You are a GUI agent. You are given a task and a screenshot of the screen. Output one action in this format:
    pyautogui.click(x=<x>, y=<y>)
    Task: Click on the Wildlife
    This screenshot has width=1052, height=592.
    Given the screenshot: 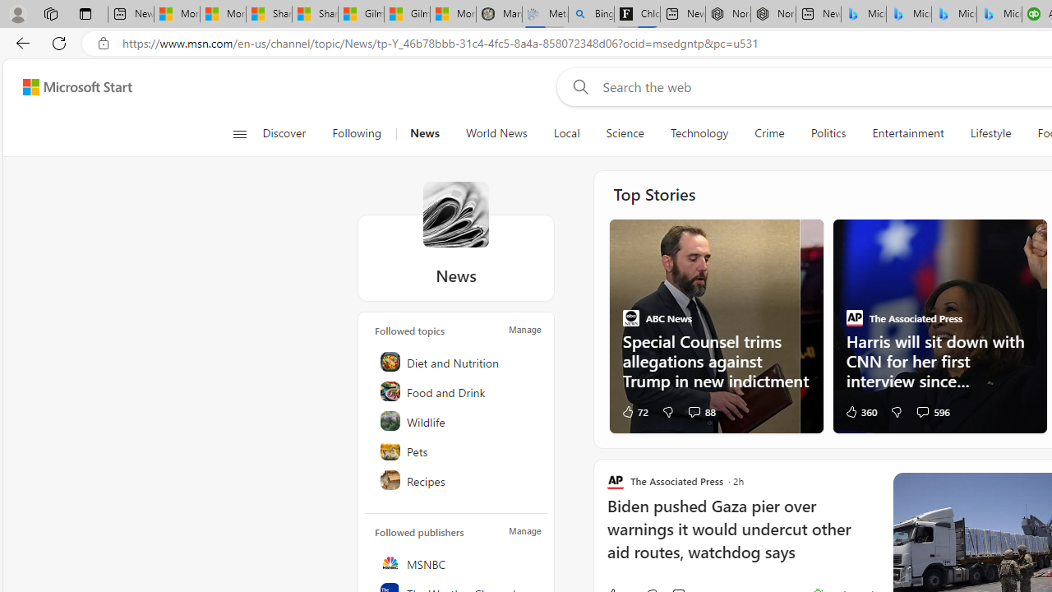 What is the action you would take?
    pyautogui.click(x=457, y=421)
    